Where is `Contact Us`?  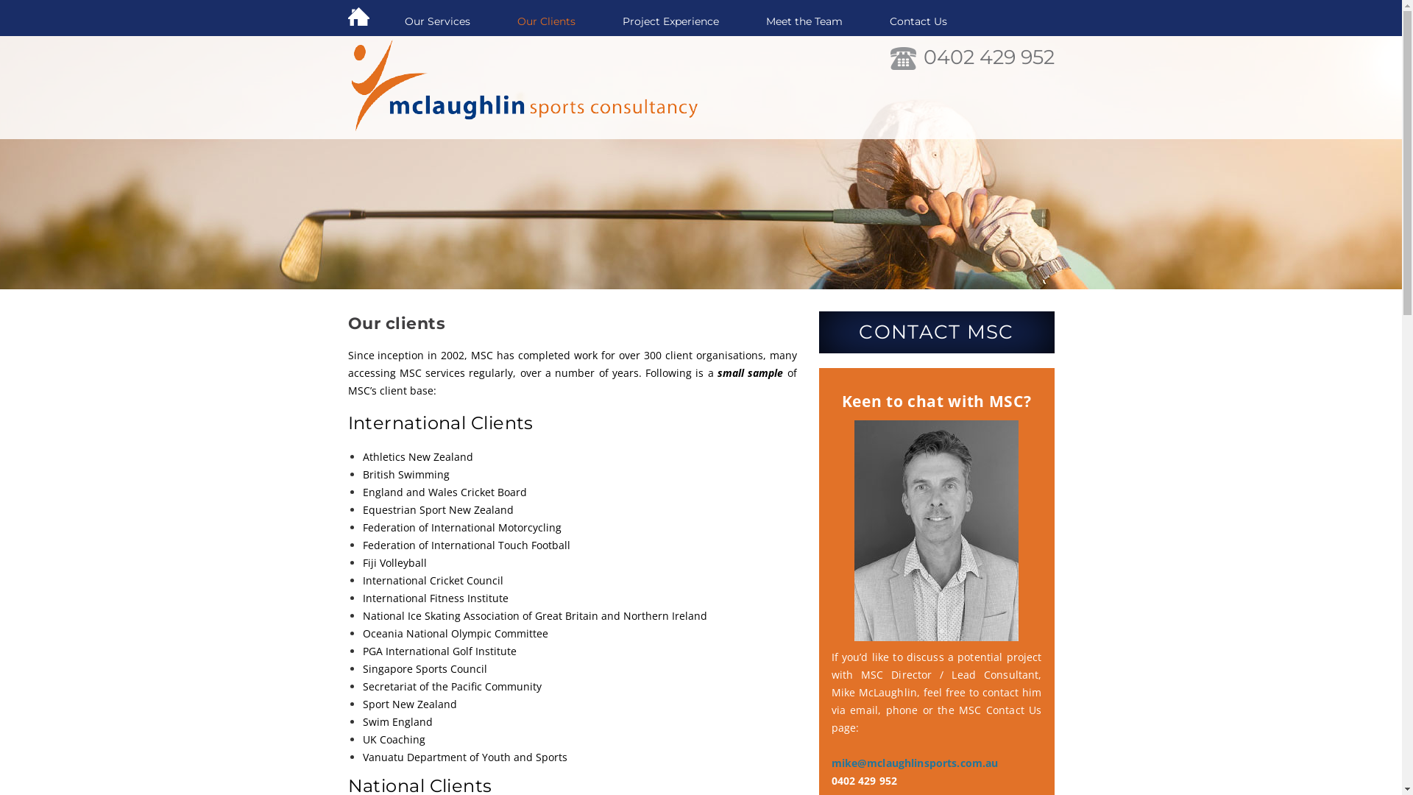 Contact Us is located at coordinates (906, 22).